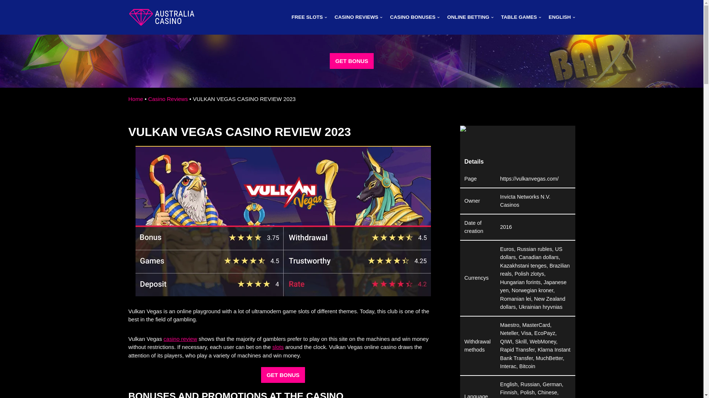 The image size is (709, 398). What do you see at coordinates (162, 17) in the screenshot?
I see `australia-casino-review.com` at bounding box center [162, 17].